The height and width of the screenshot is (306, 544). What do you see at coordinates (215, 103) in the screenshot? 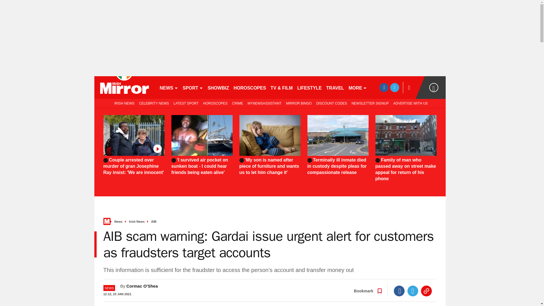
I see `HOROSCOPES` at bounding box center [215, 103].